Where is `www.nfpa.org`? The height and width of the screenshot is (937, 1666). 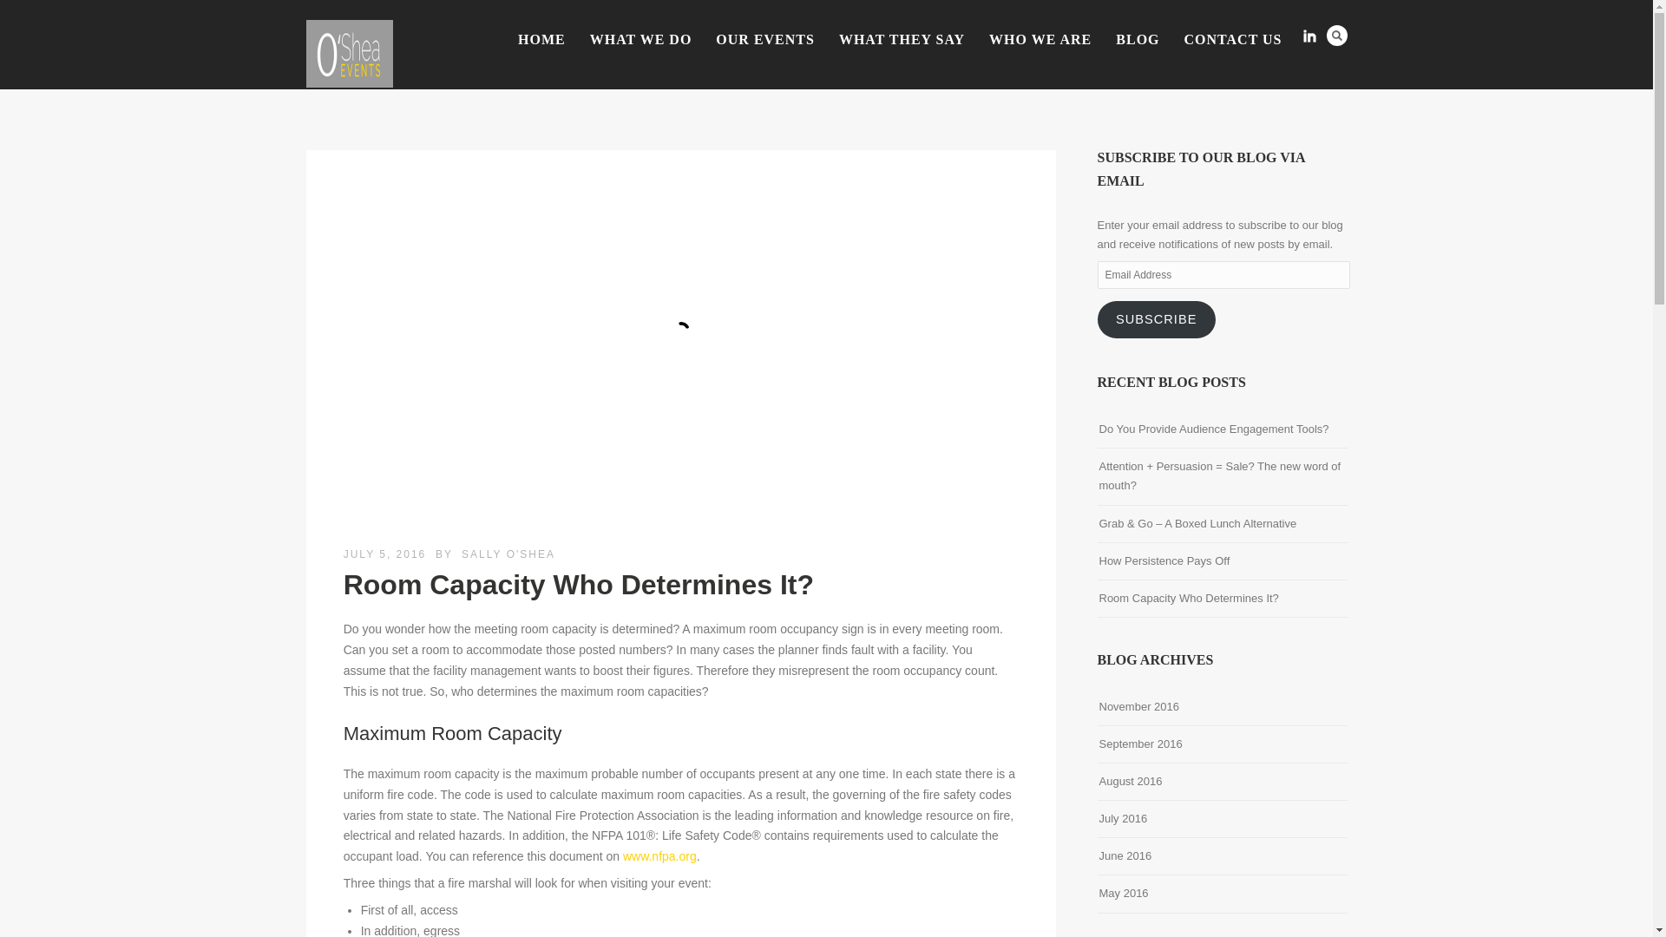 www.nfpa.org is located at coordinates (659, 855).